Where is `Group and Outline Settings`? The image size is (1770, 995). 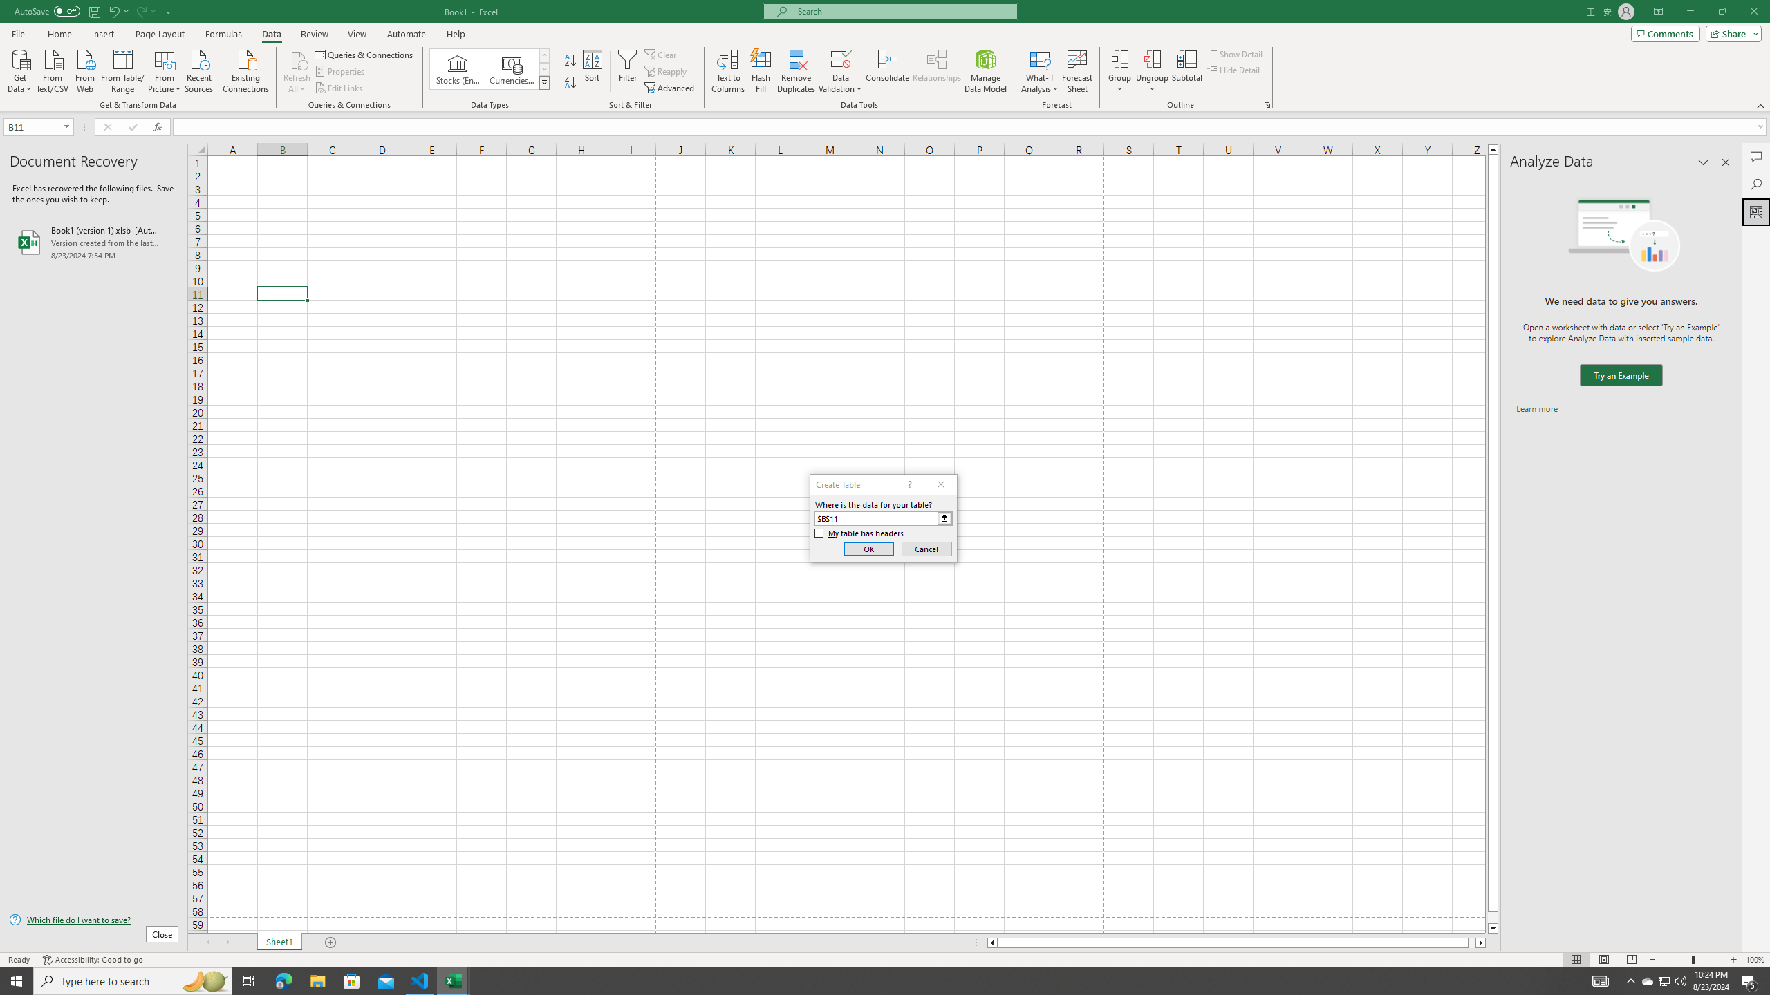
Group and Outline Settings is located at coordinates (1267, 105).